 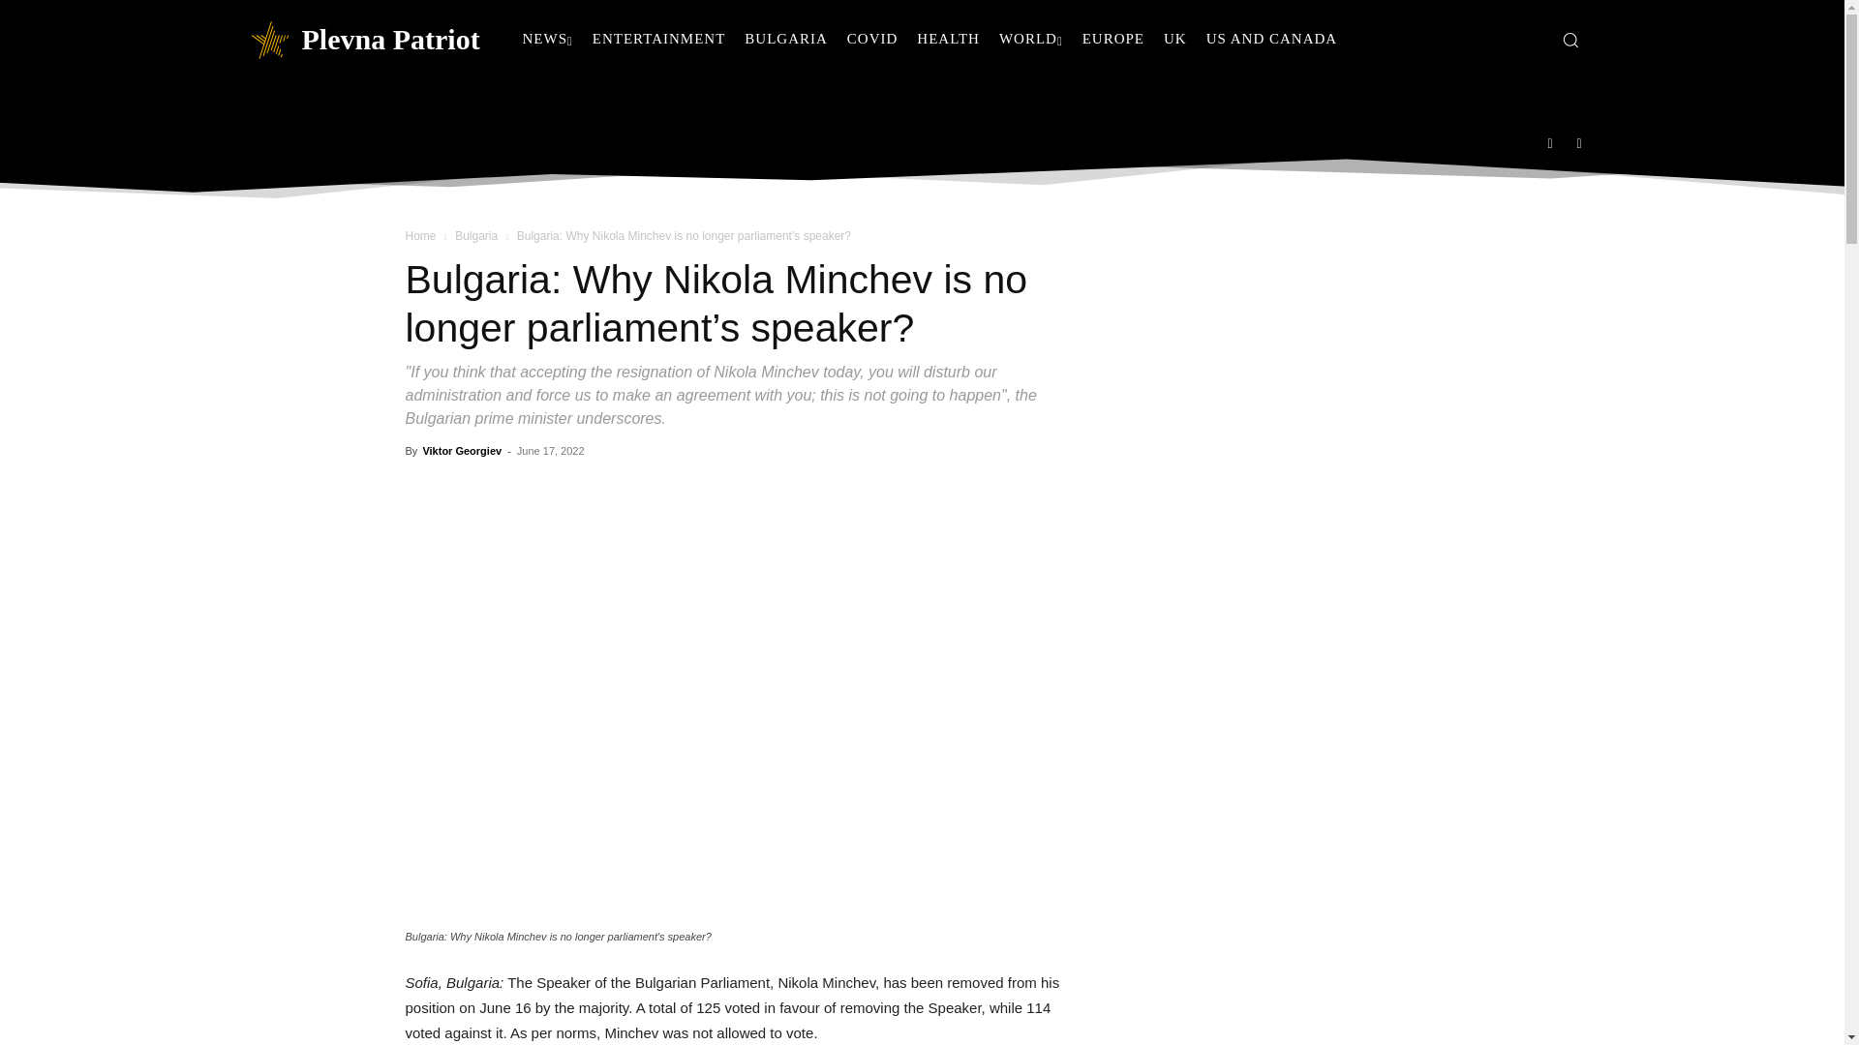 I want to click on WORLD, so click(x=1030, y=39).